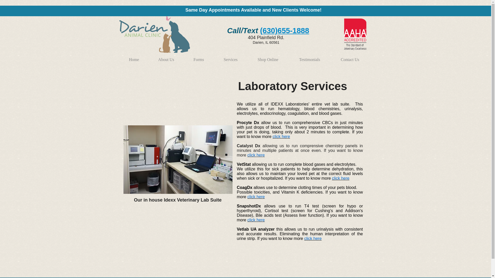  What do you see at coordinates (256, 197) in the screenshot?
I see `click here` at bounding box center [256, 197].